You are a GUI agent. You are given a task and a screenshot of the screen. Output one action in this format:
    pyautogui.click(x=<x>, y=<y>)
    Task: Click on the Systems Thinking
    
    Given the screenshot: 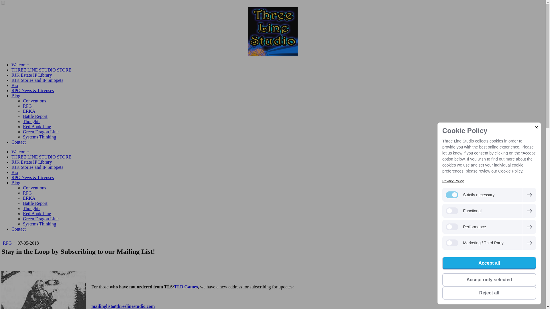 What is the action you would take?
    pyautogui.click(x=40, y=137)
    